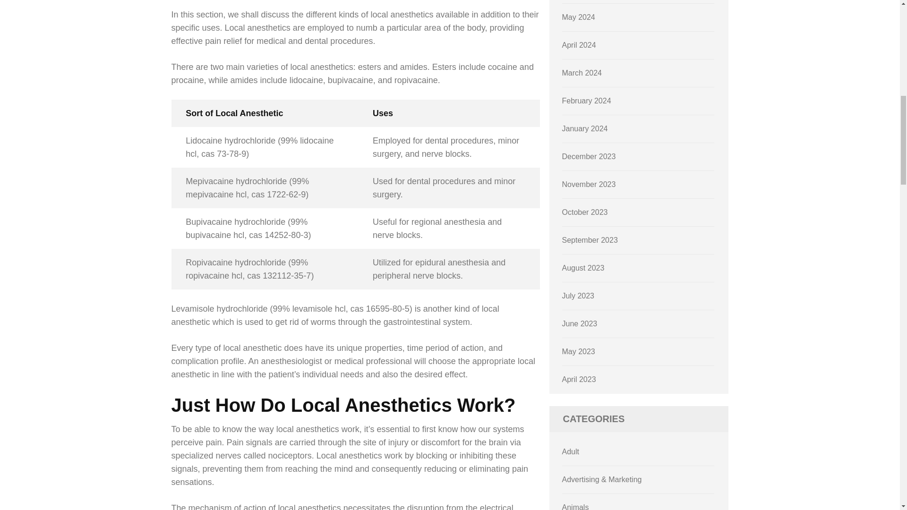 This screenshot has width=907, height=510. Describe the element at coordinates (578, 296) in the screenshot. I see `July 2023` at that location.